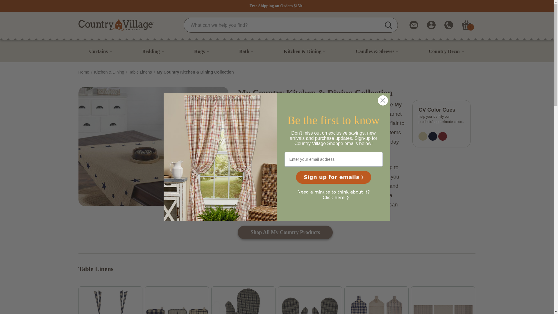 The width and height of the screenshot is (558, 314). I want to click on Darkest Navy, so click(432, 136).